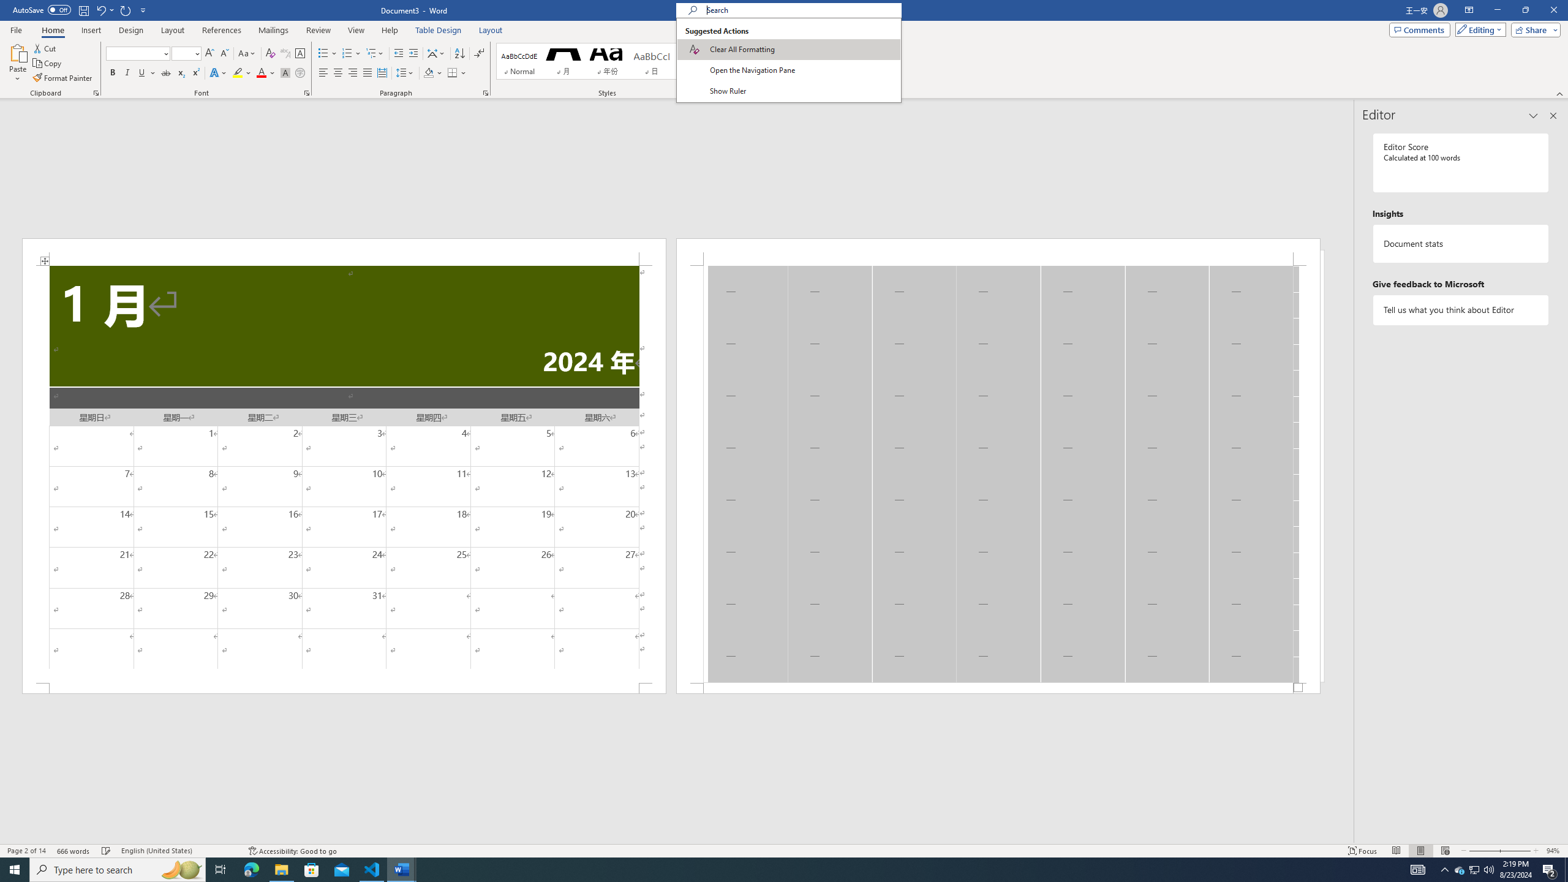 This screenshot has width=1568, height=882. What do you see at coordinates (723, 49) in the screenshot?
I see `Row up` at bounding box center [723, 49].